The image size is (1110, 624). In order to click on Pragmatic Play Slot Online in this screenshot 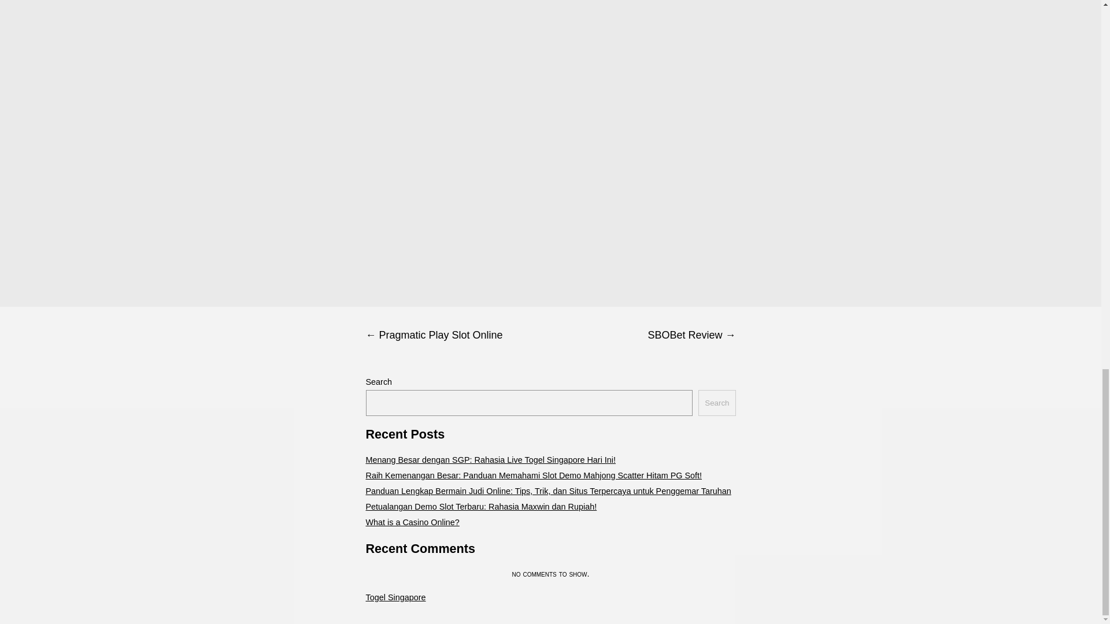, I will do `click(458, 335)`.